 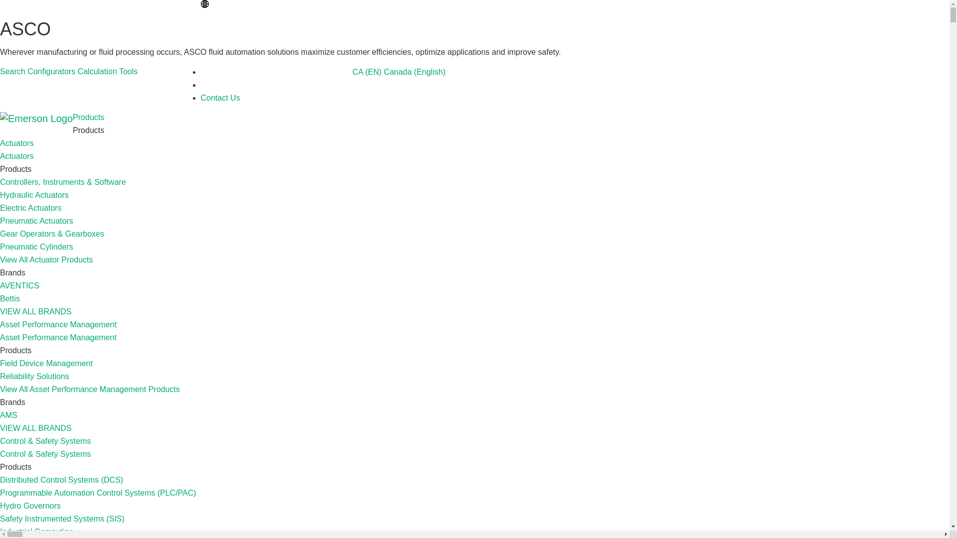 What do you see at coordinates (37, 247) in the screenshot?
I see `Pneumatic Cylinders` at bounding box center [37, 247].